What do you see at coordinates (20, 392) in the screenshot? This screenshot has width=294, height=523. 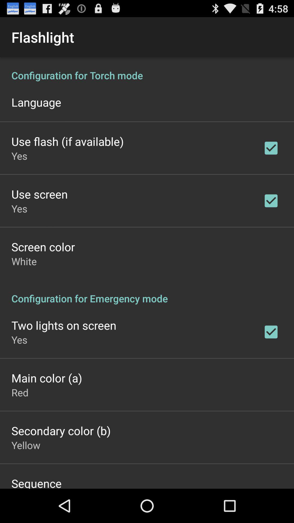 I see `click icon below main color (a)` at bounding box center [20, 392].